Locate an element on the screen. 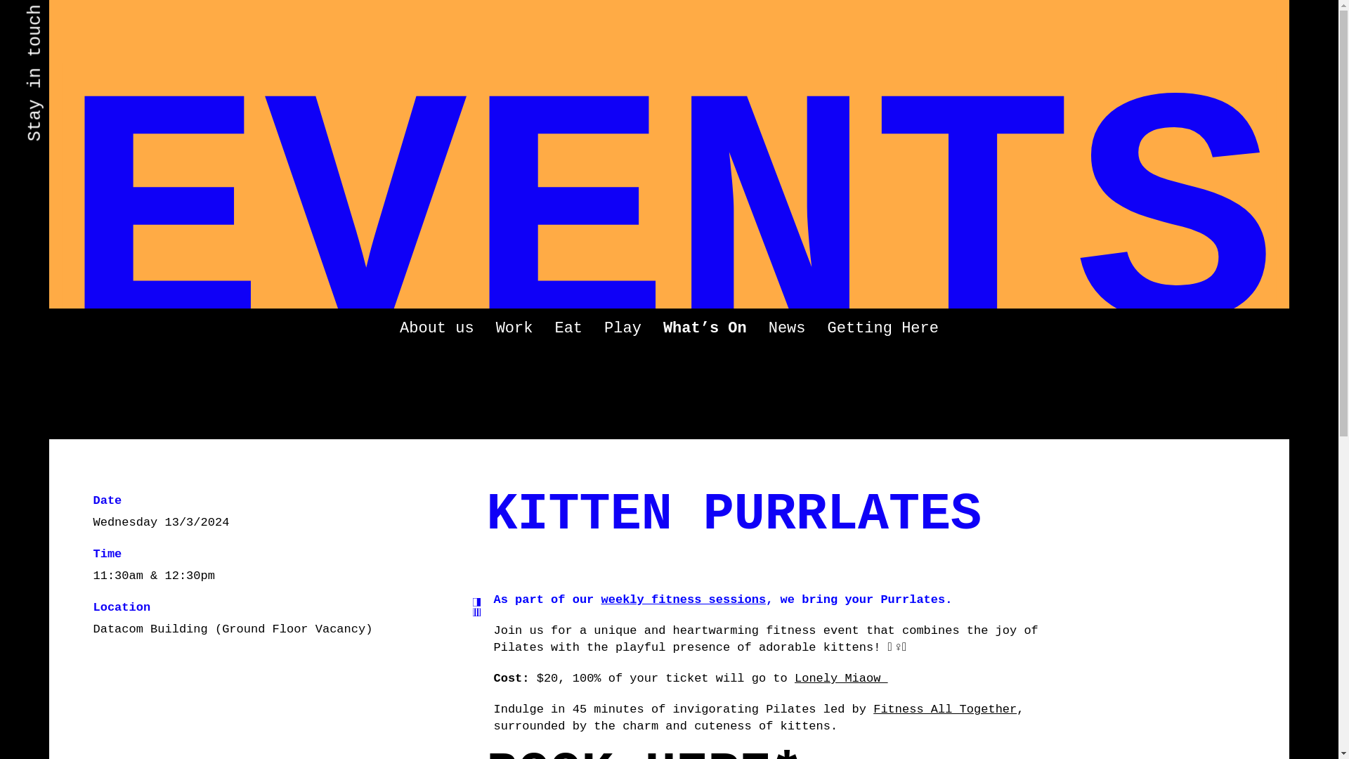 This screenshot has height=759, width=1349. Play is located at coordinates (623, 327).